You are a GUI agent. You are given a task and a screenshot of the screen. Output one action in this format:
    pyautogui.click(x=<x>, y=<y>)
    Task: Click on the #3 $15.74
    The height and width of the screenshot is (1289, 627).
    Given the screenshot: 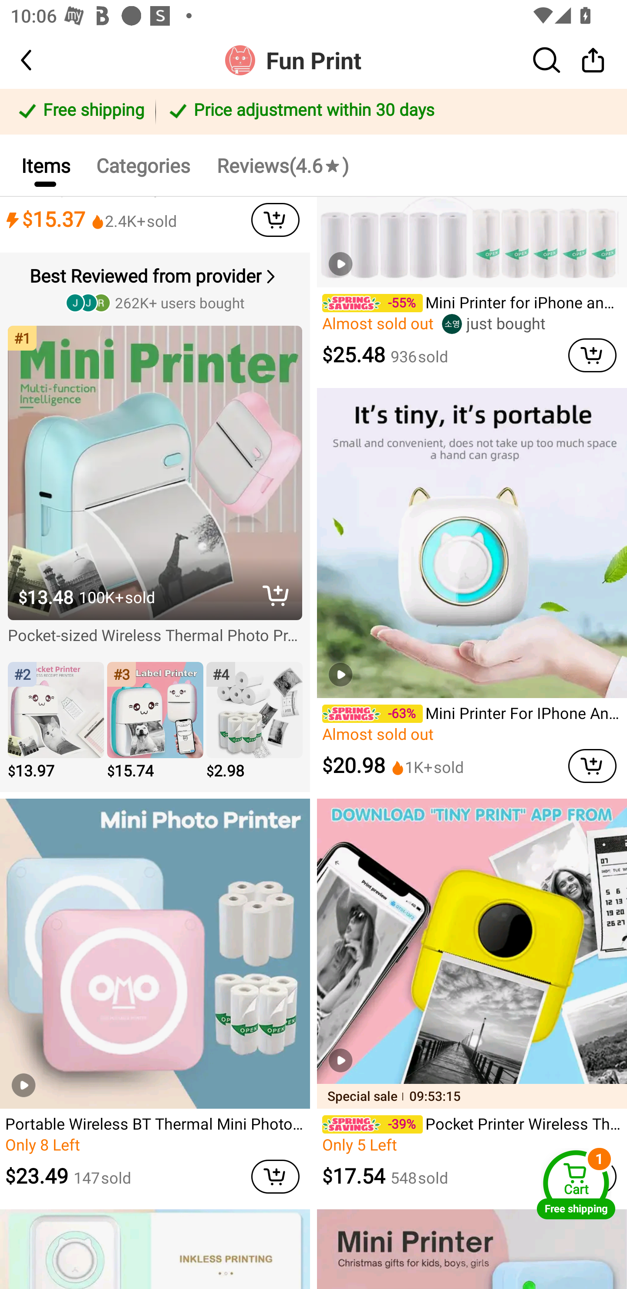 What is the action you would take?
    pyautogui.click(x=155, y=722)
    